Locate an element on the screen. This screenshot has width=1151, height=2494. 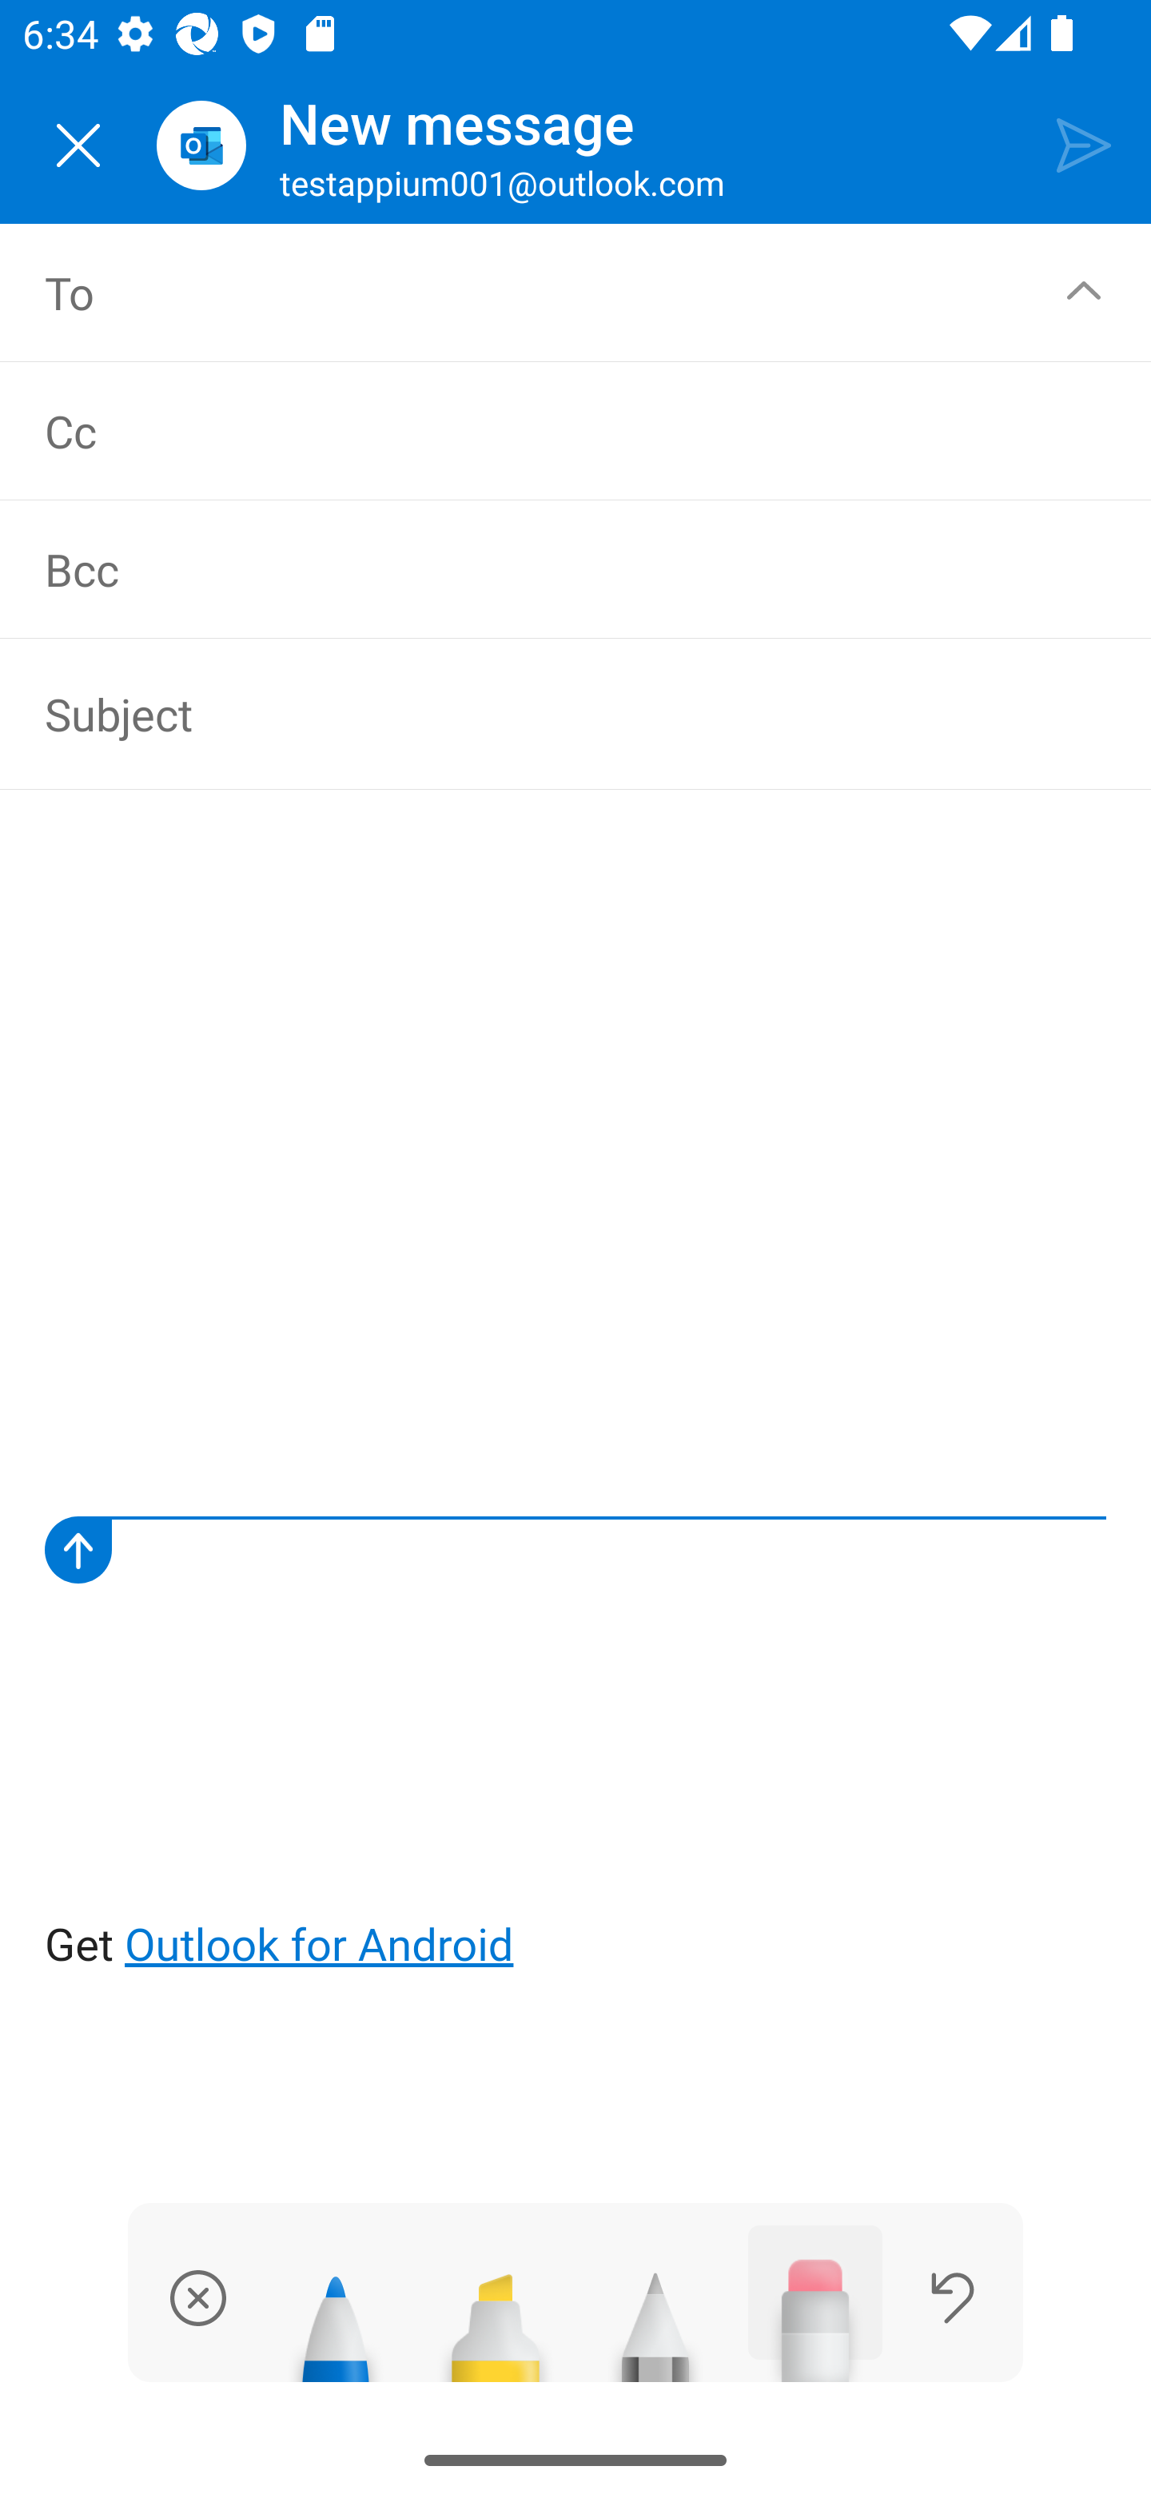


Get Outlook for Android is located at coordinates (577, 1402).